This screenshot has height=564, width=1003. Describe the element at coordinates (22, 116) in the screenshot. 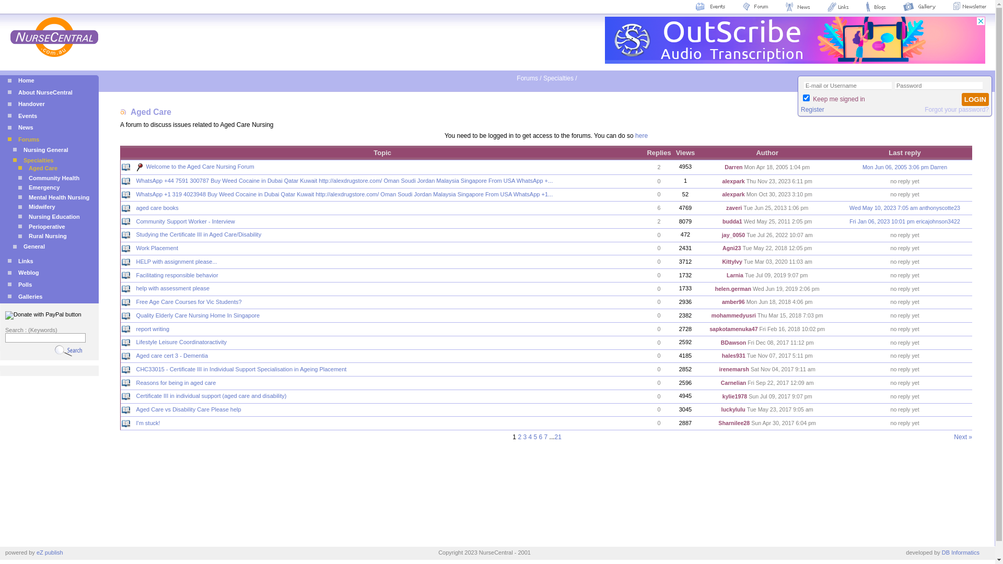

I see `Events` at that location.